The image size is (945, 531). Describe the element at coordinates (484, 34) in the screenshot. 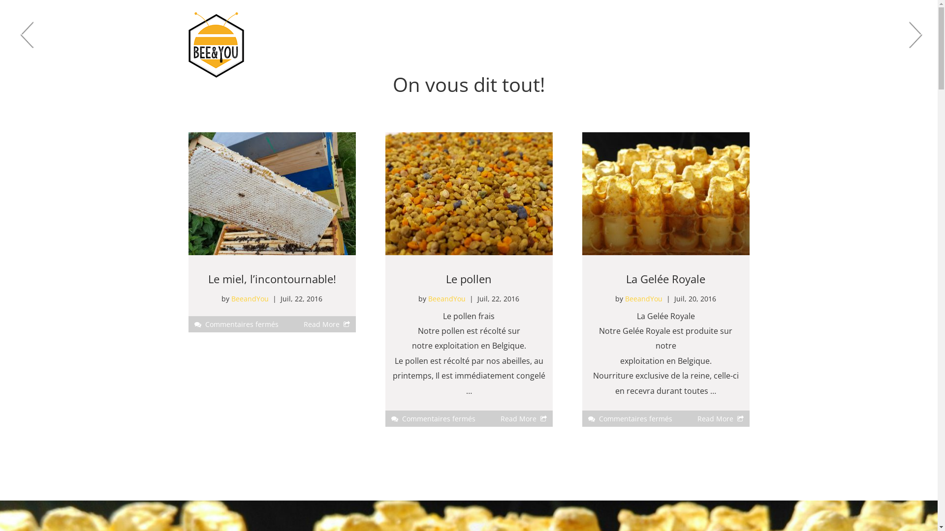

I see `Qui sommes-nous?` at that location.